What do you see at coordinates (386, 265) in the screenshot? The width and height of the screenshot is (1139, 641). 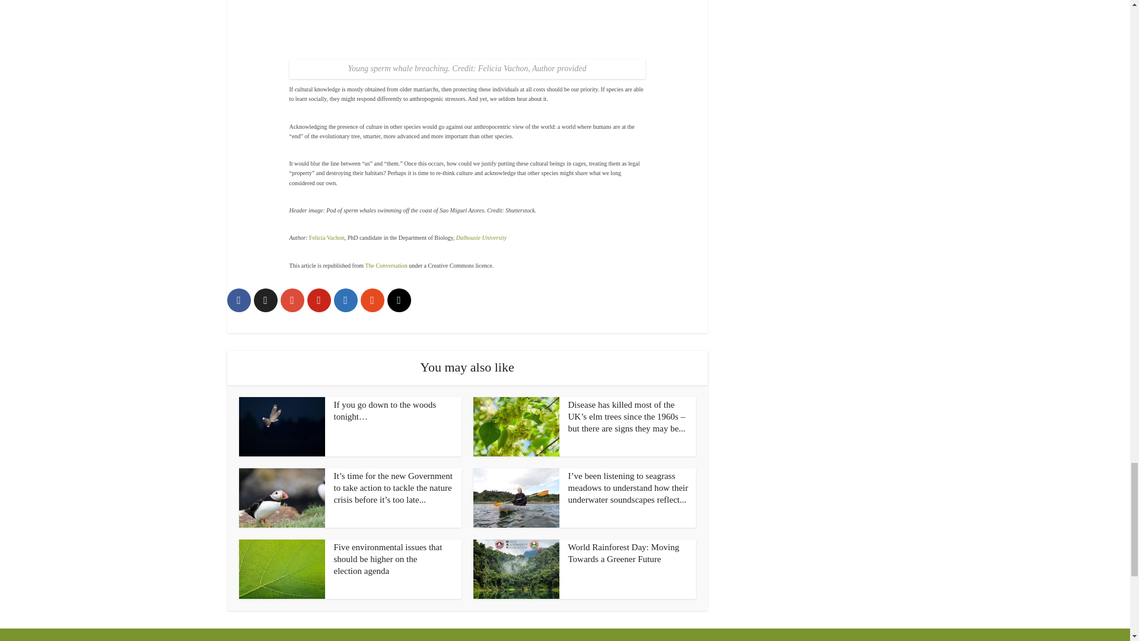 I see `The Conversation` at bounding box center [386, 265].